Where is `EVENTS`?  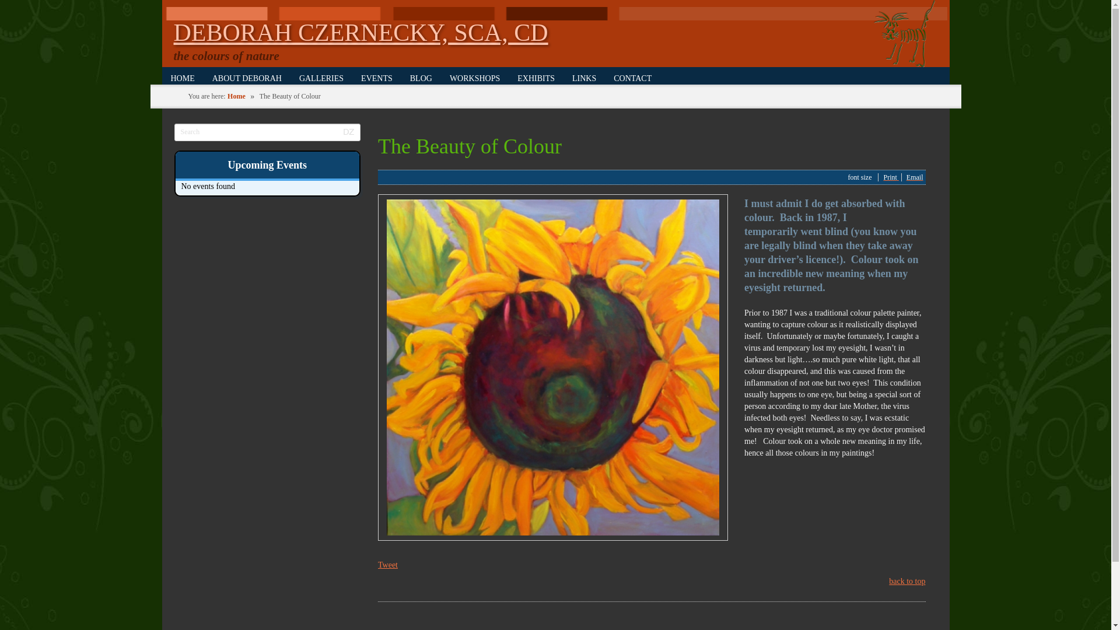
EVENTS is located at coordinates (377, 77).